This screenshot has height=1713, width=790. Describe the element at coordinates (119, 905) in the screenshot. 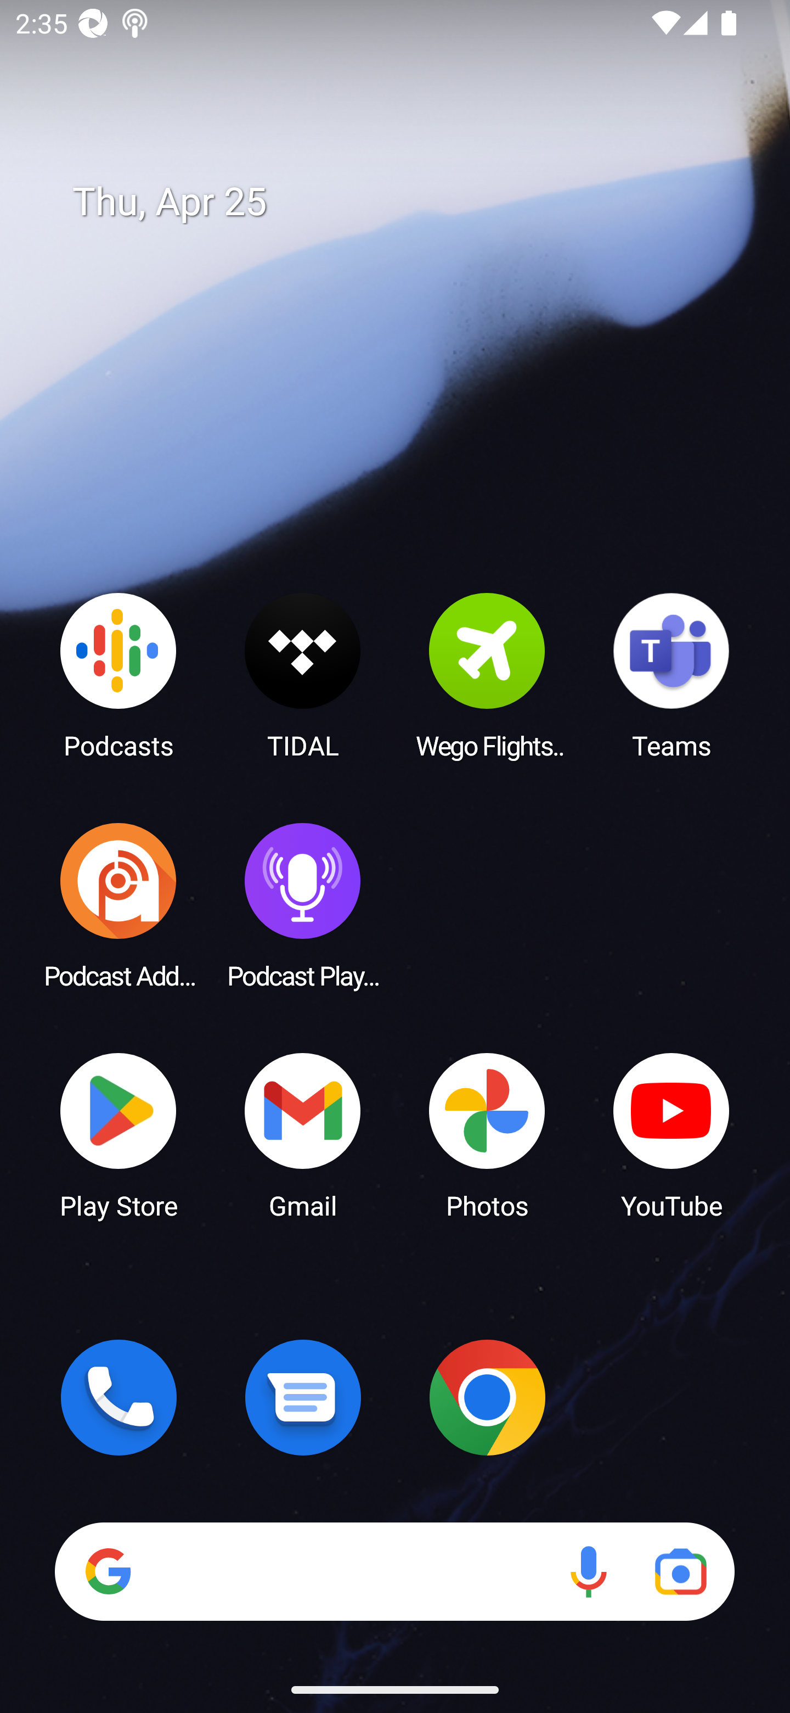

I see `Podcast Addict` at that location.